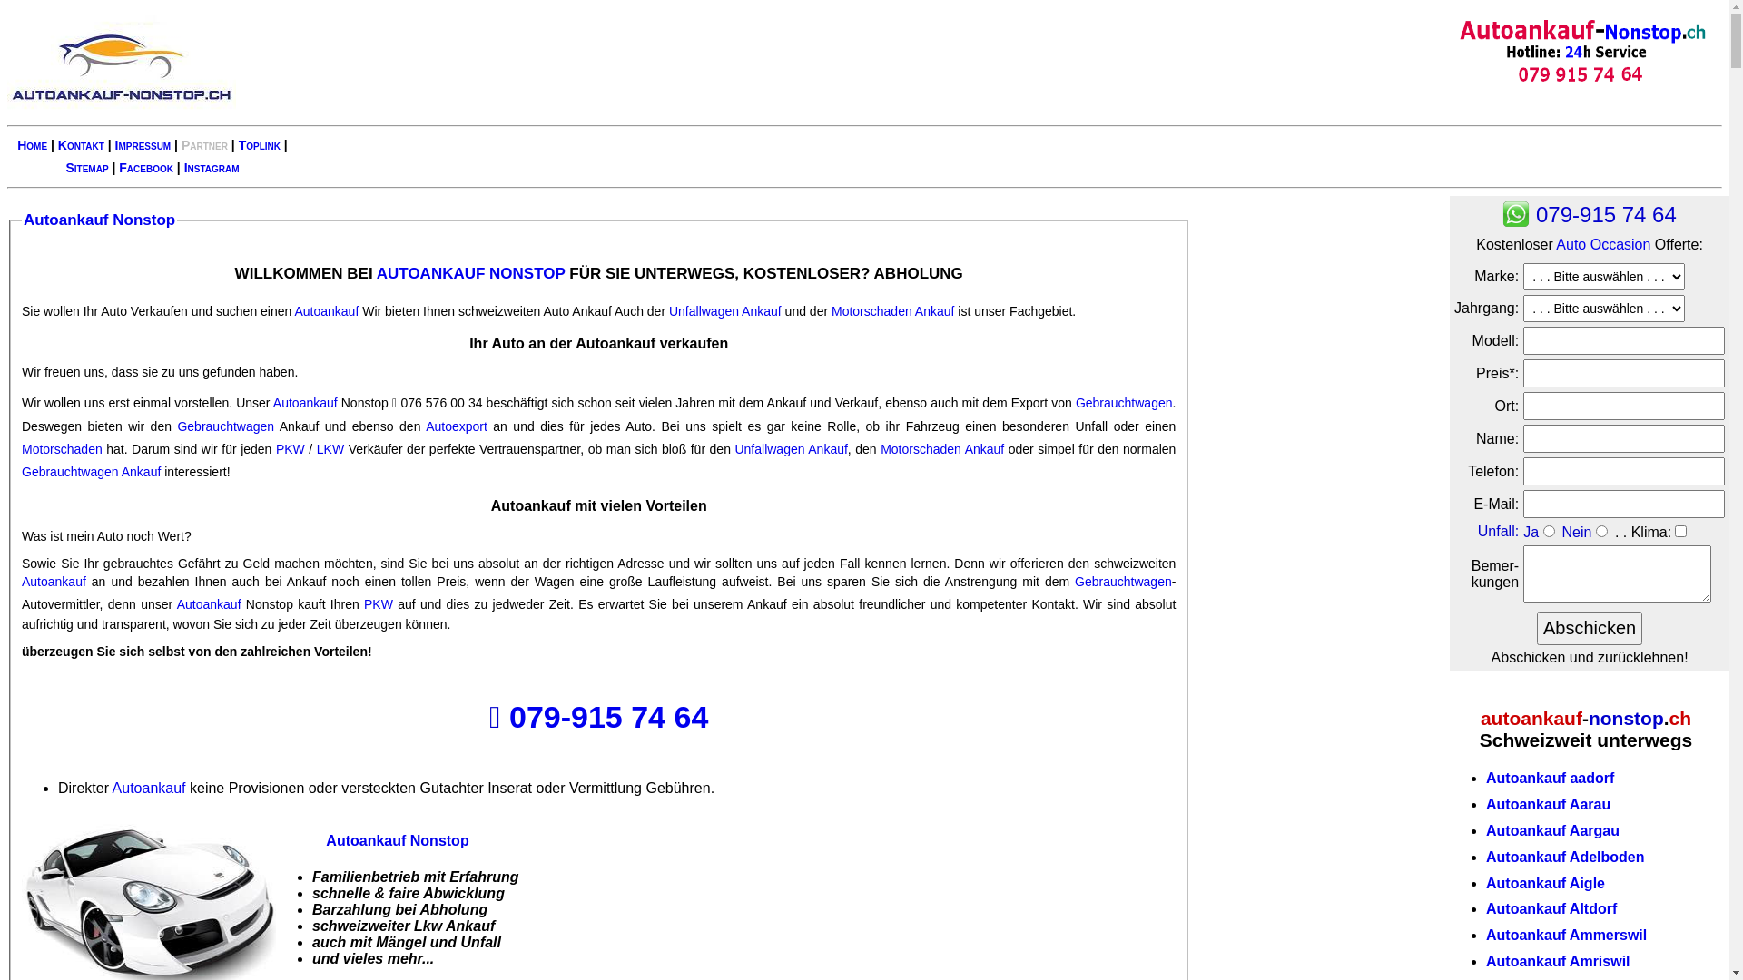 Image resolution: width=1743 pixels, height=980 pixels. I want to click on Autoankauf Amriswil, so click(1558, 962).